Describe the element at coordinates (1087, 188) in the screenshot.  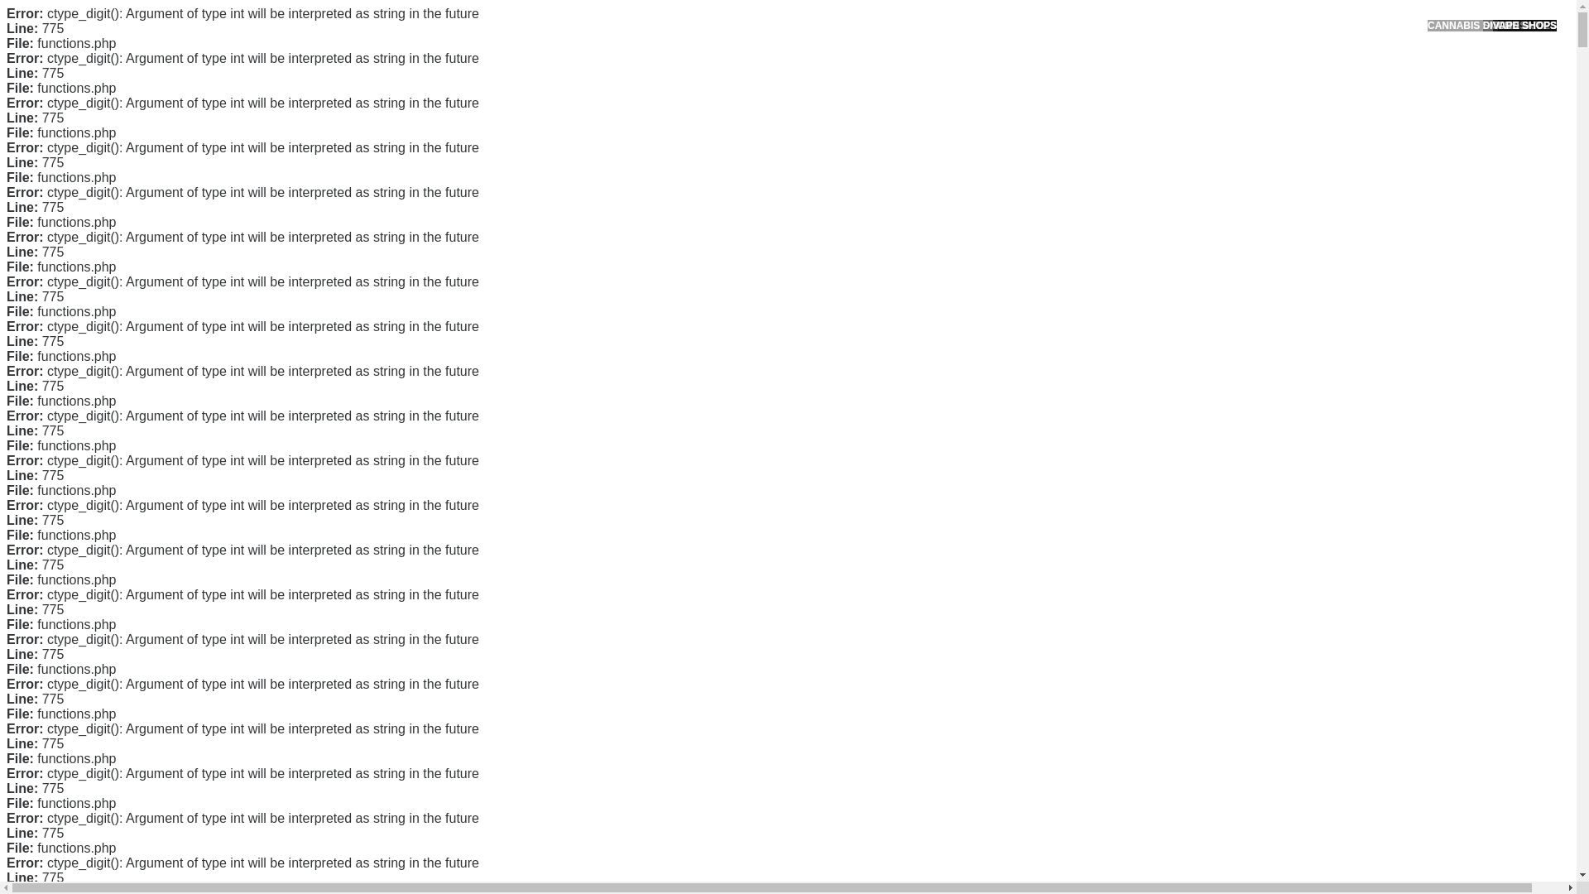
I see `Latest Article` at that location.